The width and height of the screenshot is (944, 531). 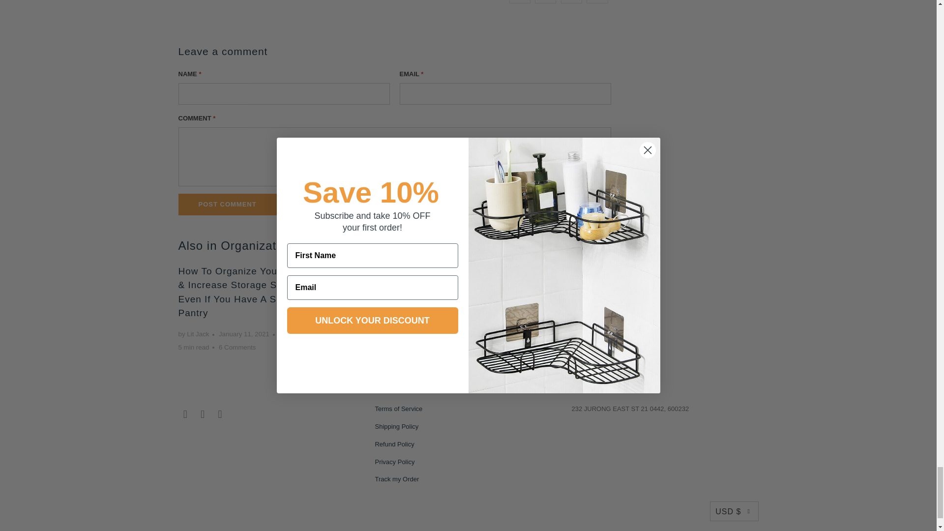 What do you see at coordinates (227, 205) in the screenshot?
I see `Post comment` at bounding box center [227, 205].